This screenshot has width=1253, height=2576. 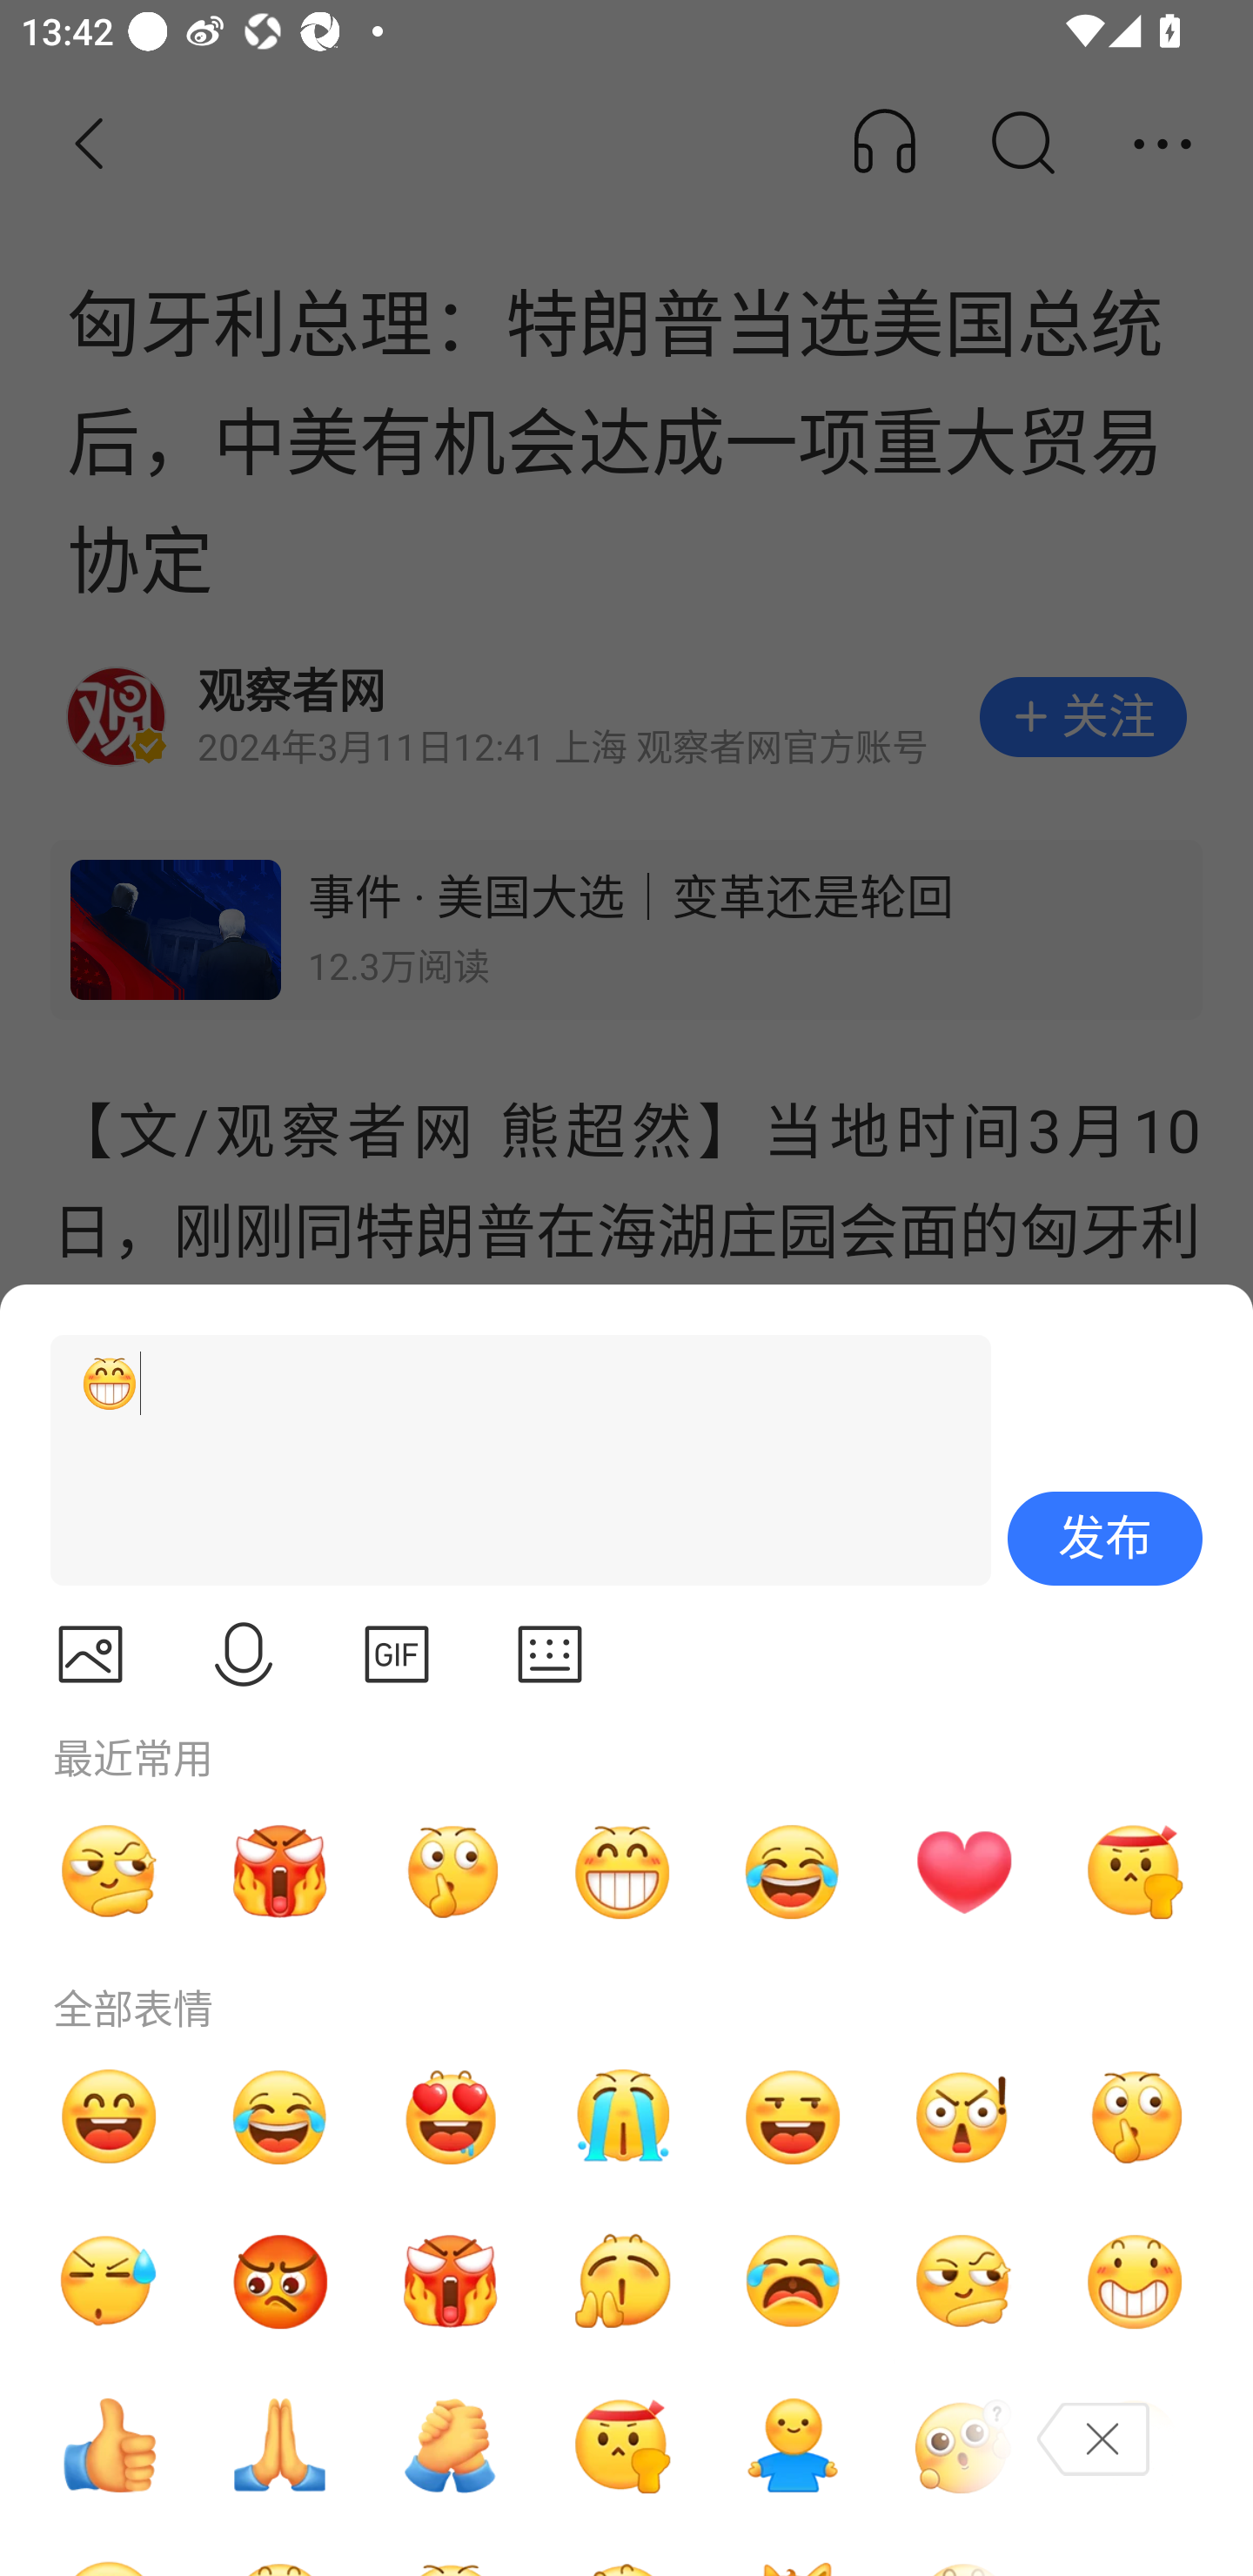 I want to click on 点赞, so click(x=109, y=2445).